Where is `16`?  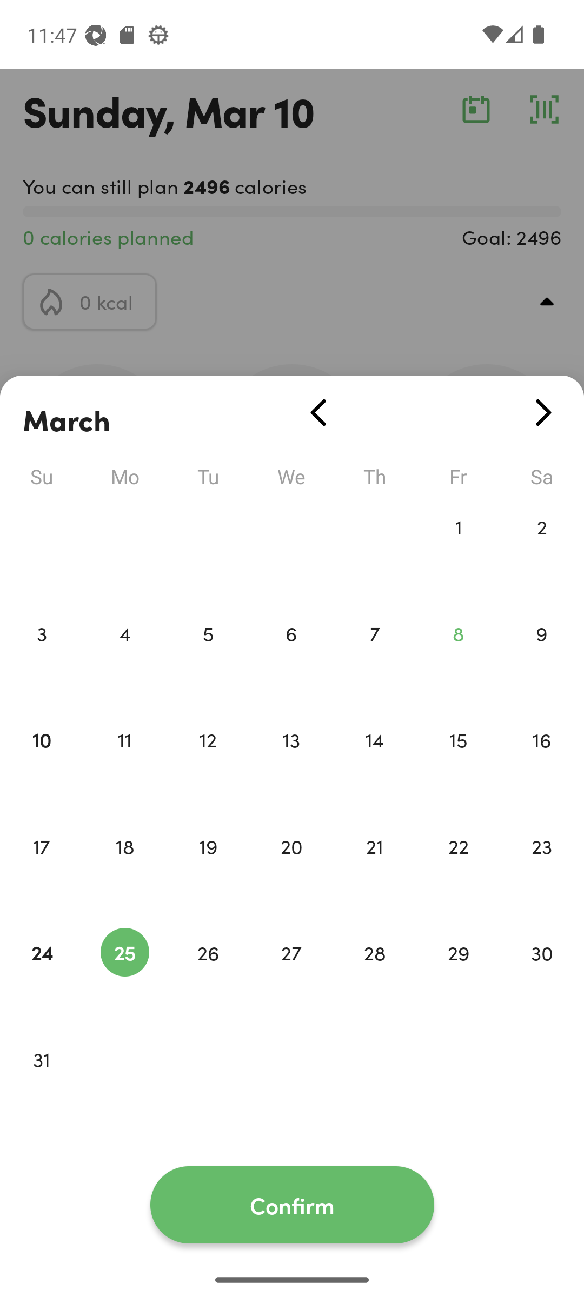 16 is located at coordinates (542, 762).